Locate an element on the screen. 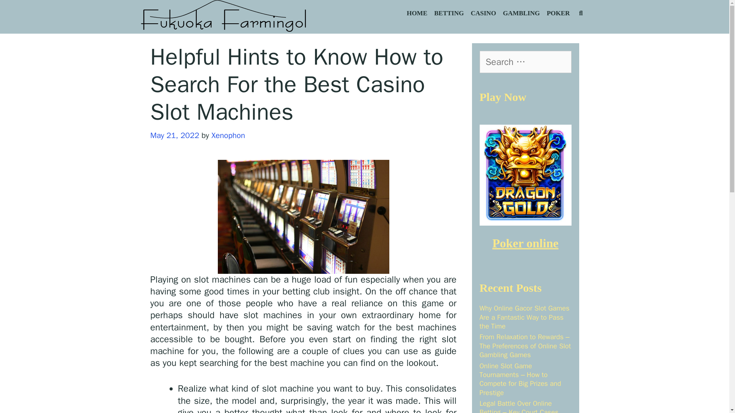 The image size is (735, 413). BETTING is located at coordinates (449, 13).